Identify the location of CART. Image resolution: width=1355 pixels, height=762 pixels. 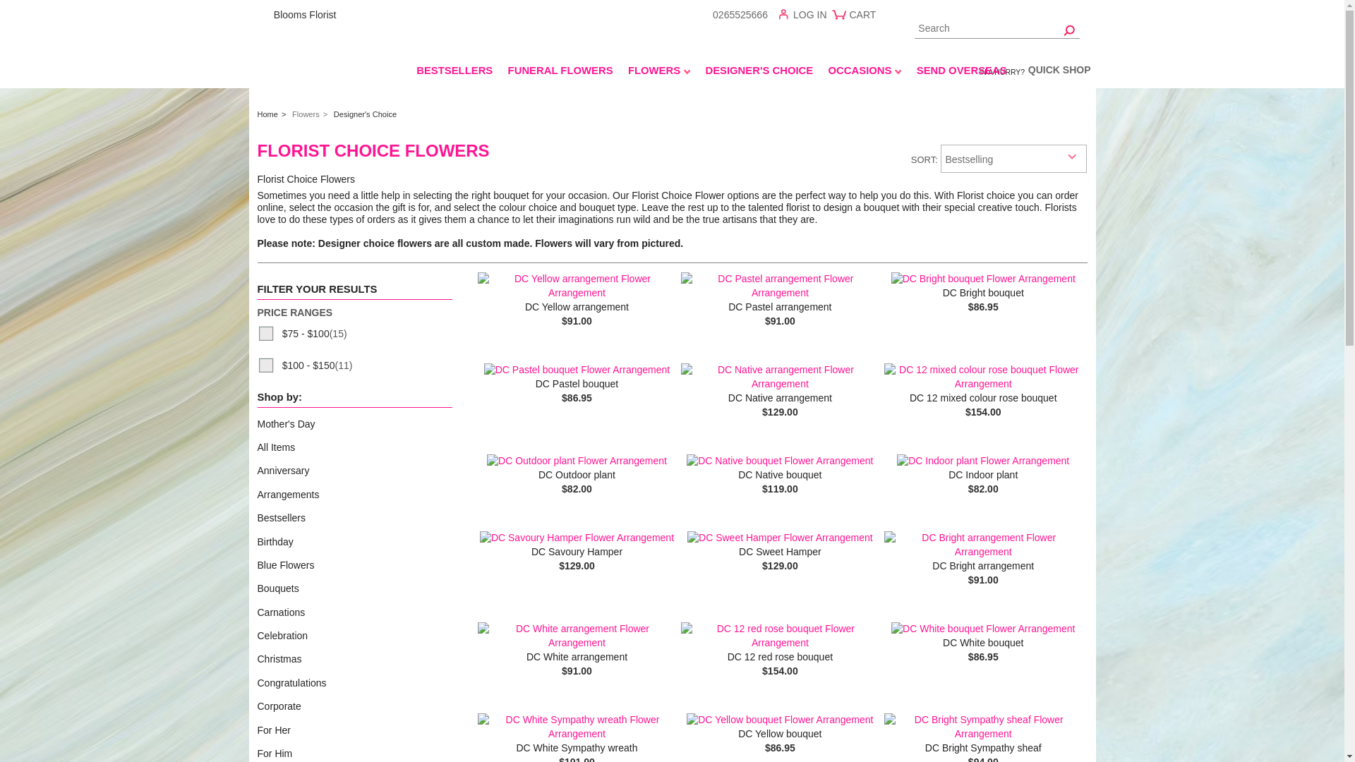
(856, 20).